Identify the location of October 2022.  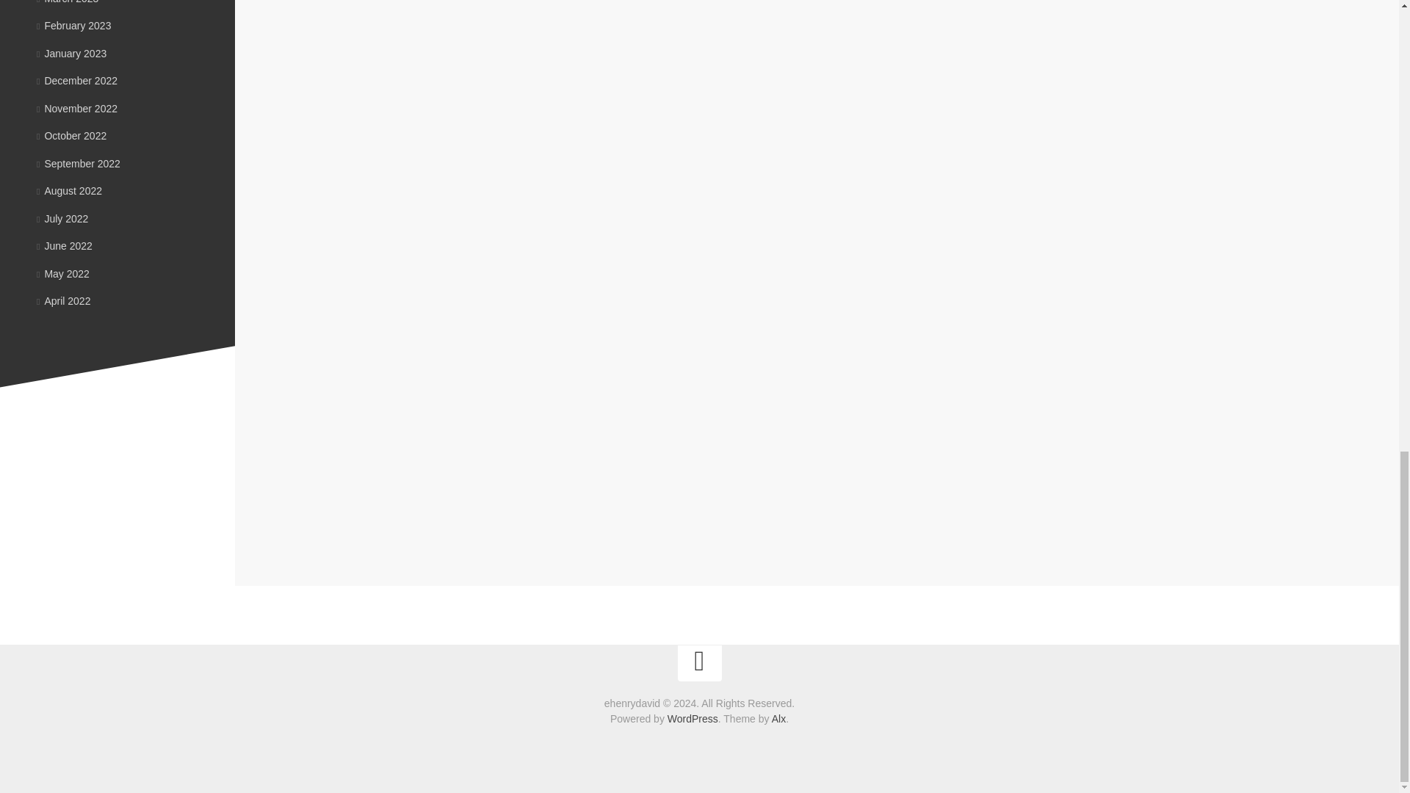
(71, 136).